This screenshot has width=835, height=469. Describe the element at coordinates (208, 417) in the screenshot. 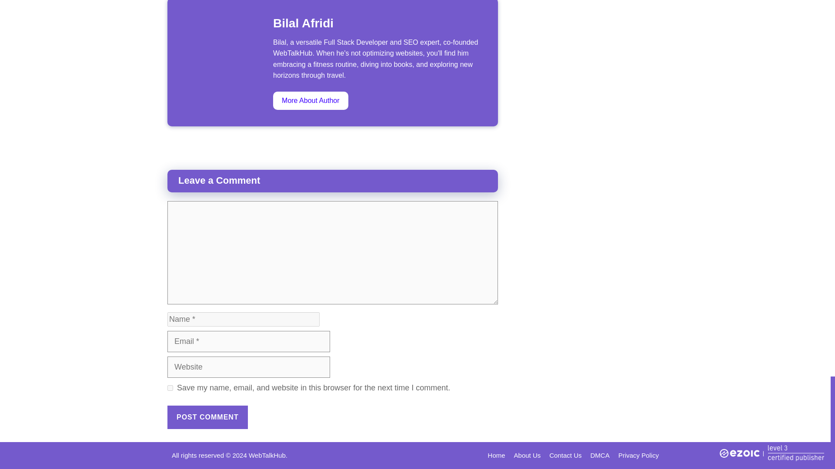

I see `Post Comment` at that location.